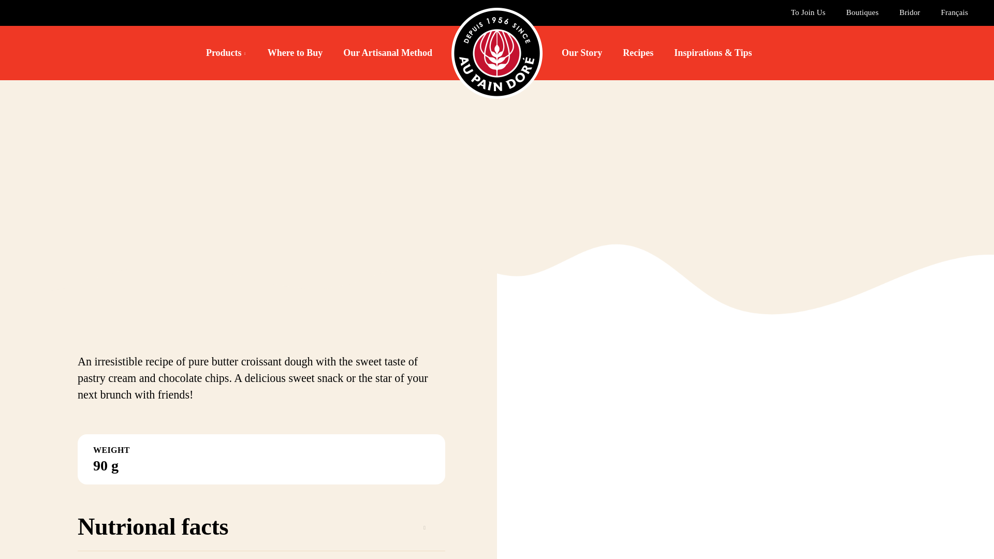 The width and height of the screenshot is (994, 559). Describe the element at coordinates (863, 12) in the screenshot. I see `Boutiques` at that location.